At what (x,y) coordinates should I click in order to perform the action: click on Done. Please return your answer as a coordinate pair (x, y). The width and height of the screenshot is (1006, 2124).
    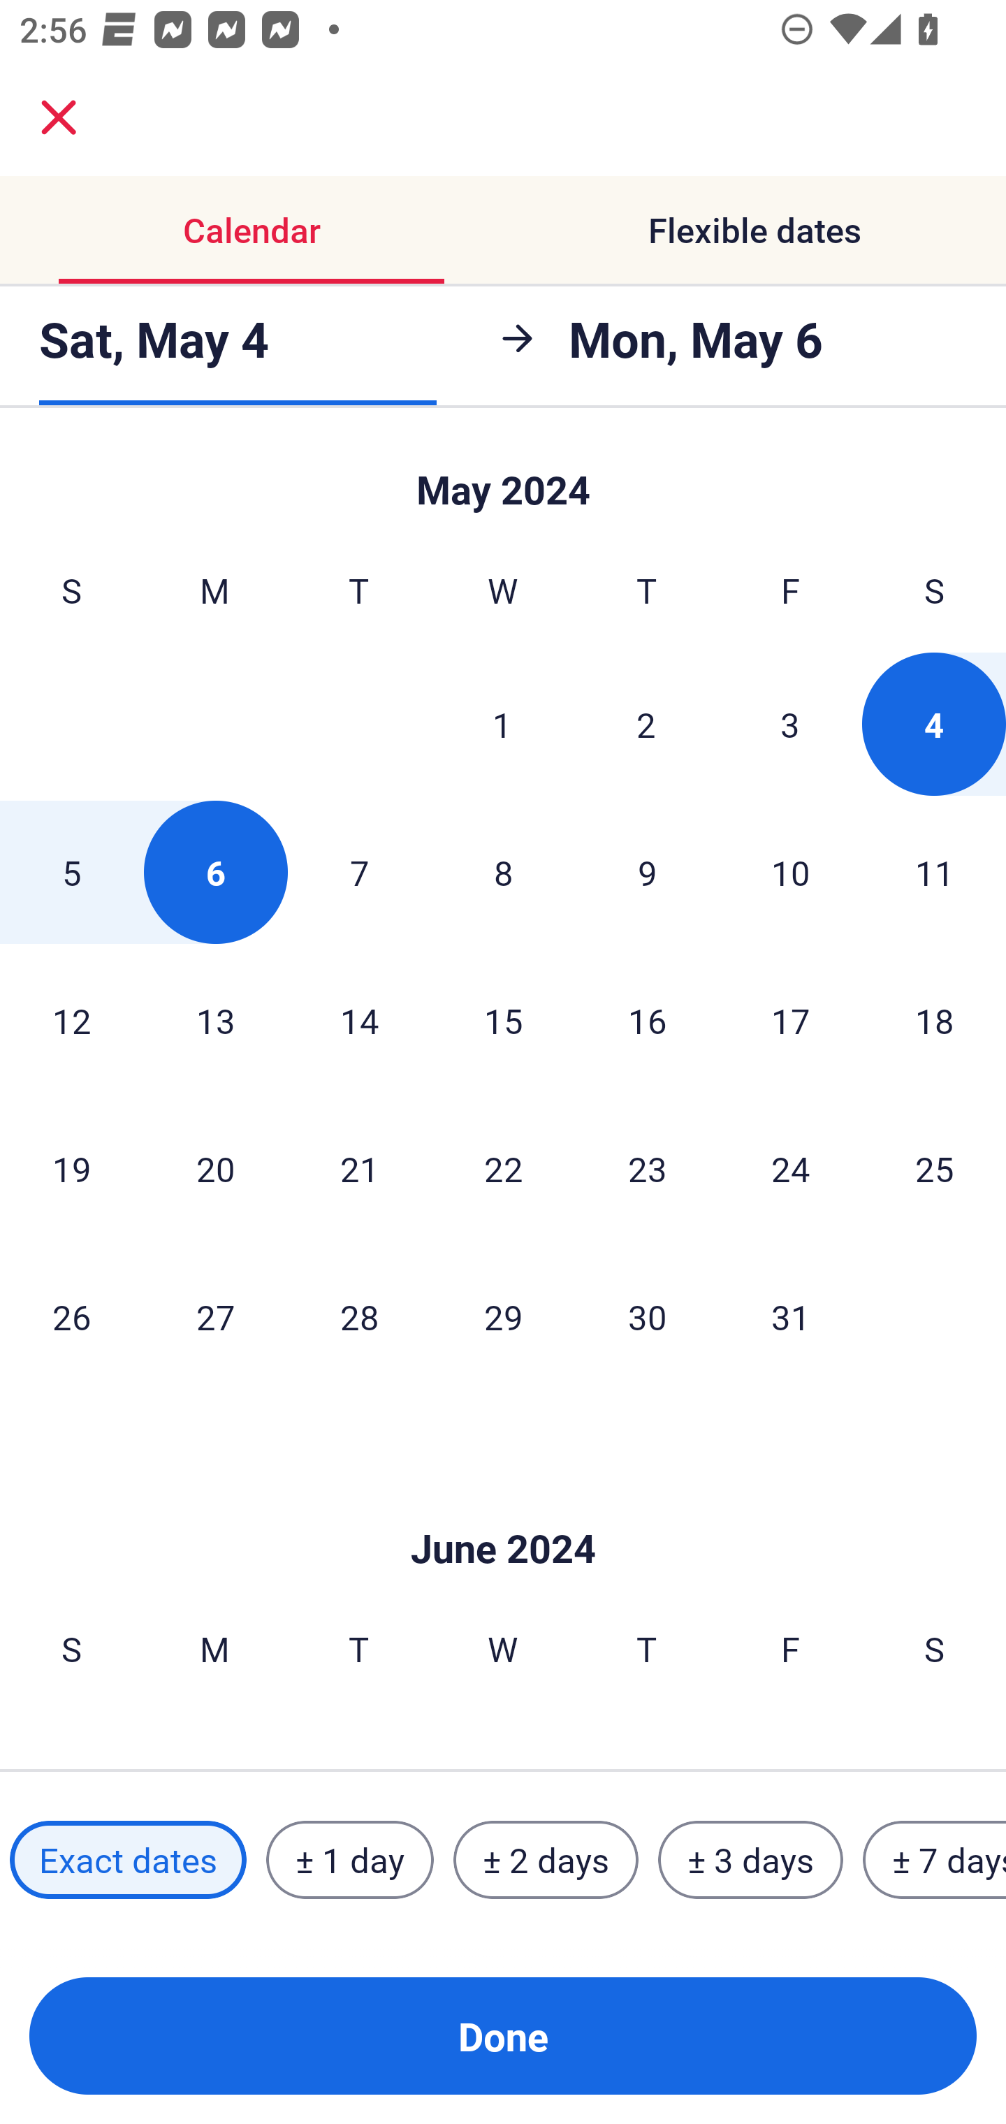
    Looking at the image, I should click on (503, 2036).